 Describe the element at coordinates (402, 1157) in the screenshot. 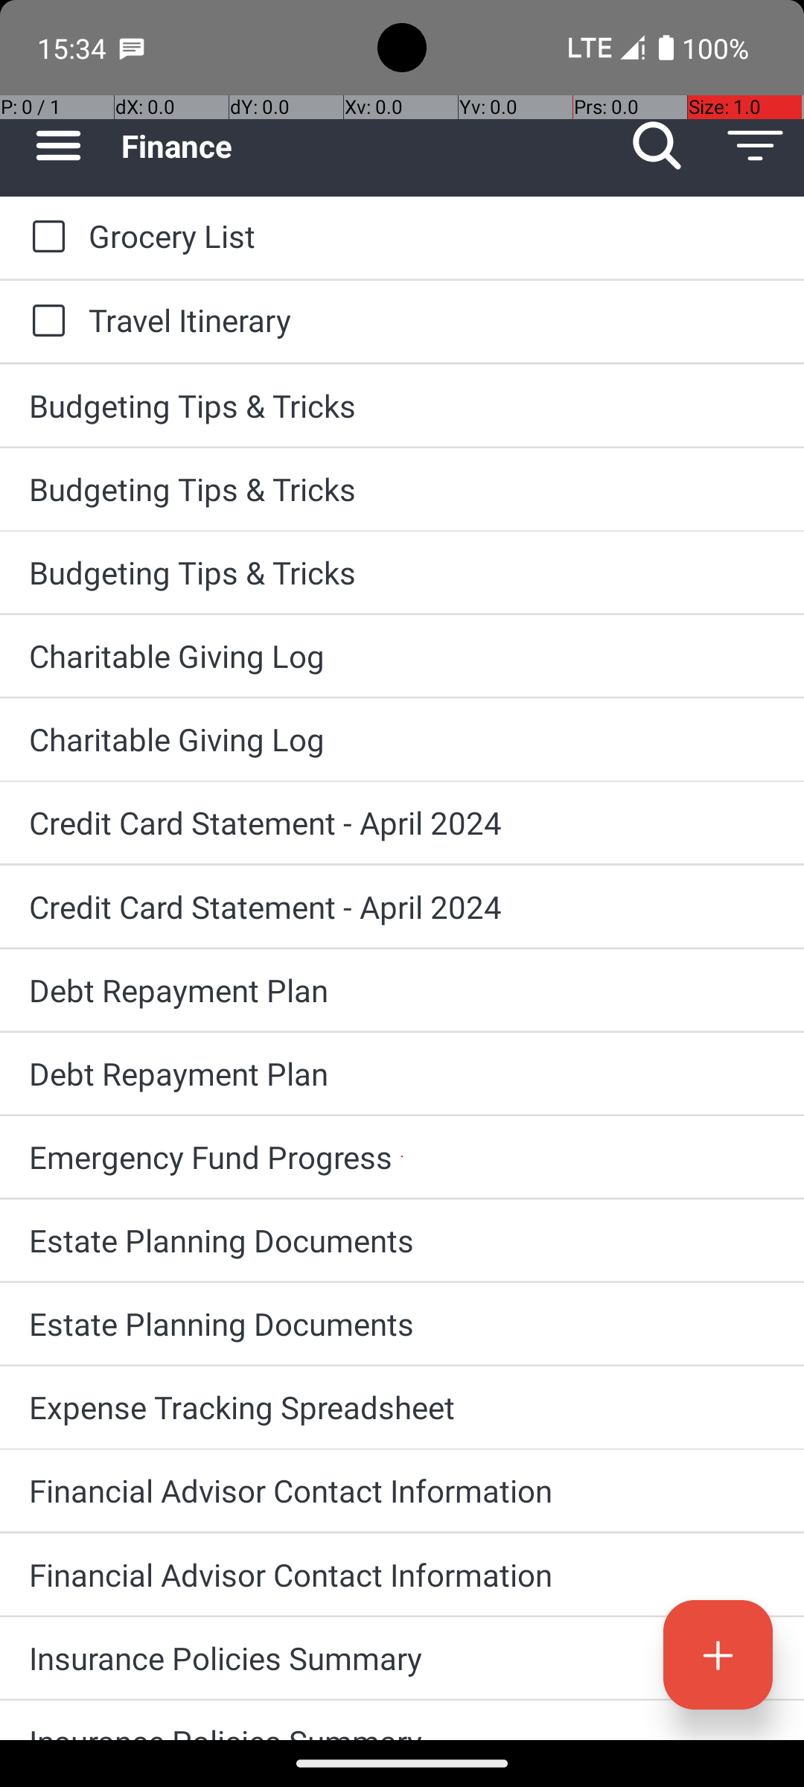

I see `Emergency Fund Progress` at that location.